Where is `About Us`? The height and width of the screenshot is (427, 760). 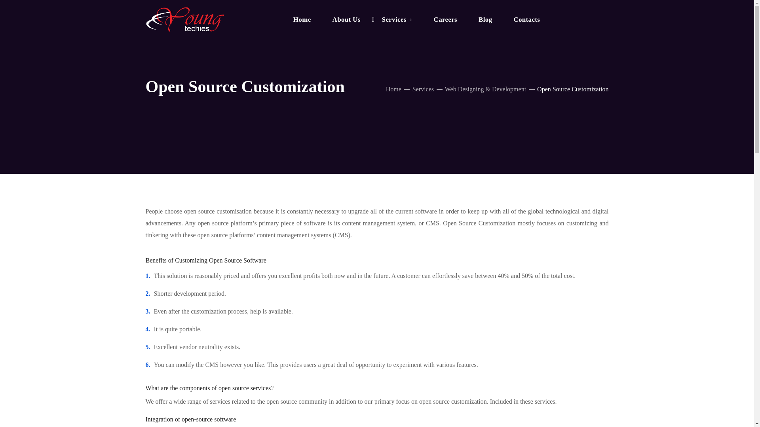 About Us is located at coordinates (346, 20).